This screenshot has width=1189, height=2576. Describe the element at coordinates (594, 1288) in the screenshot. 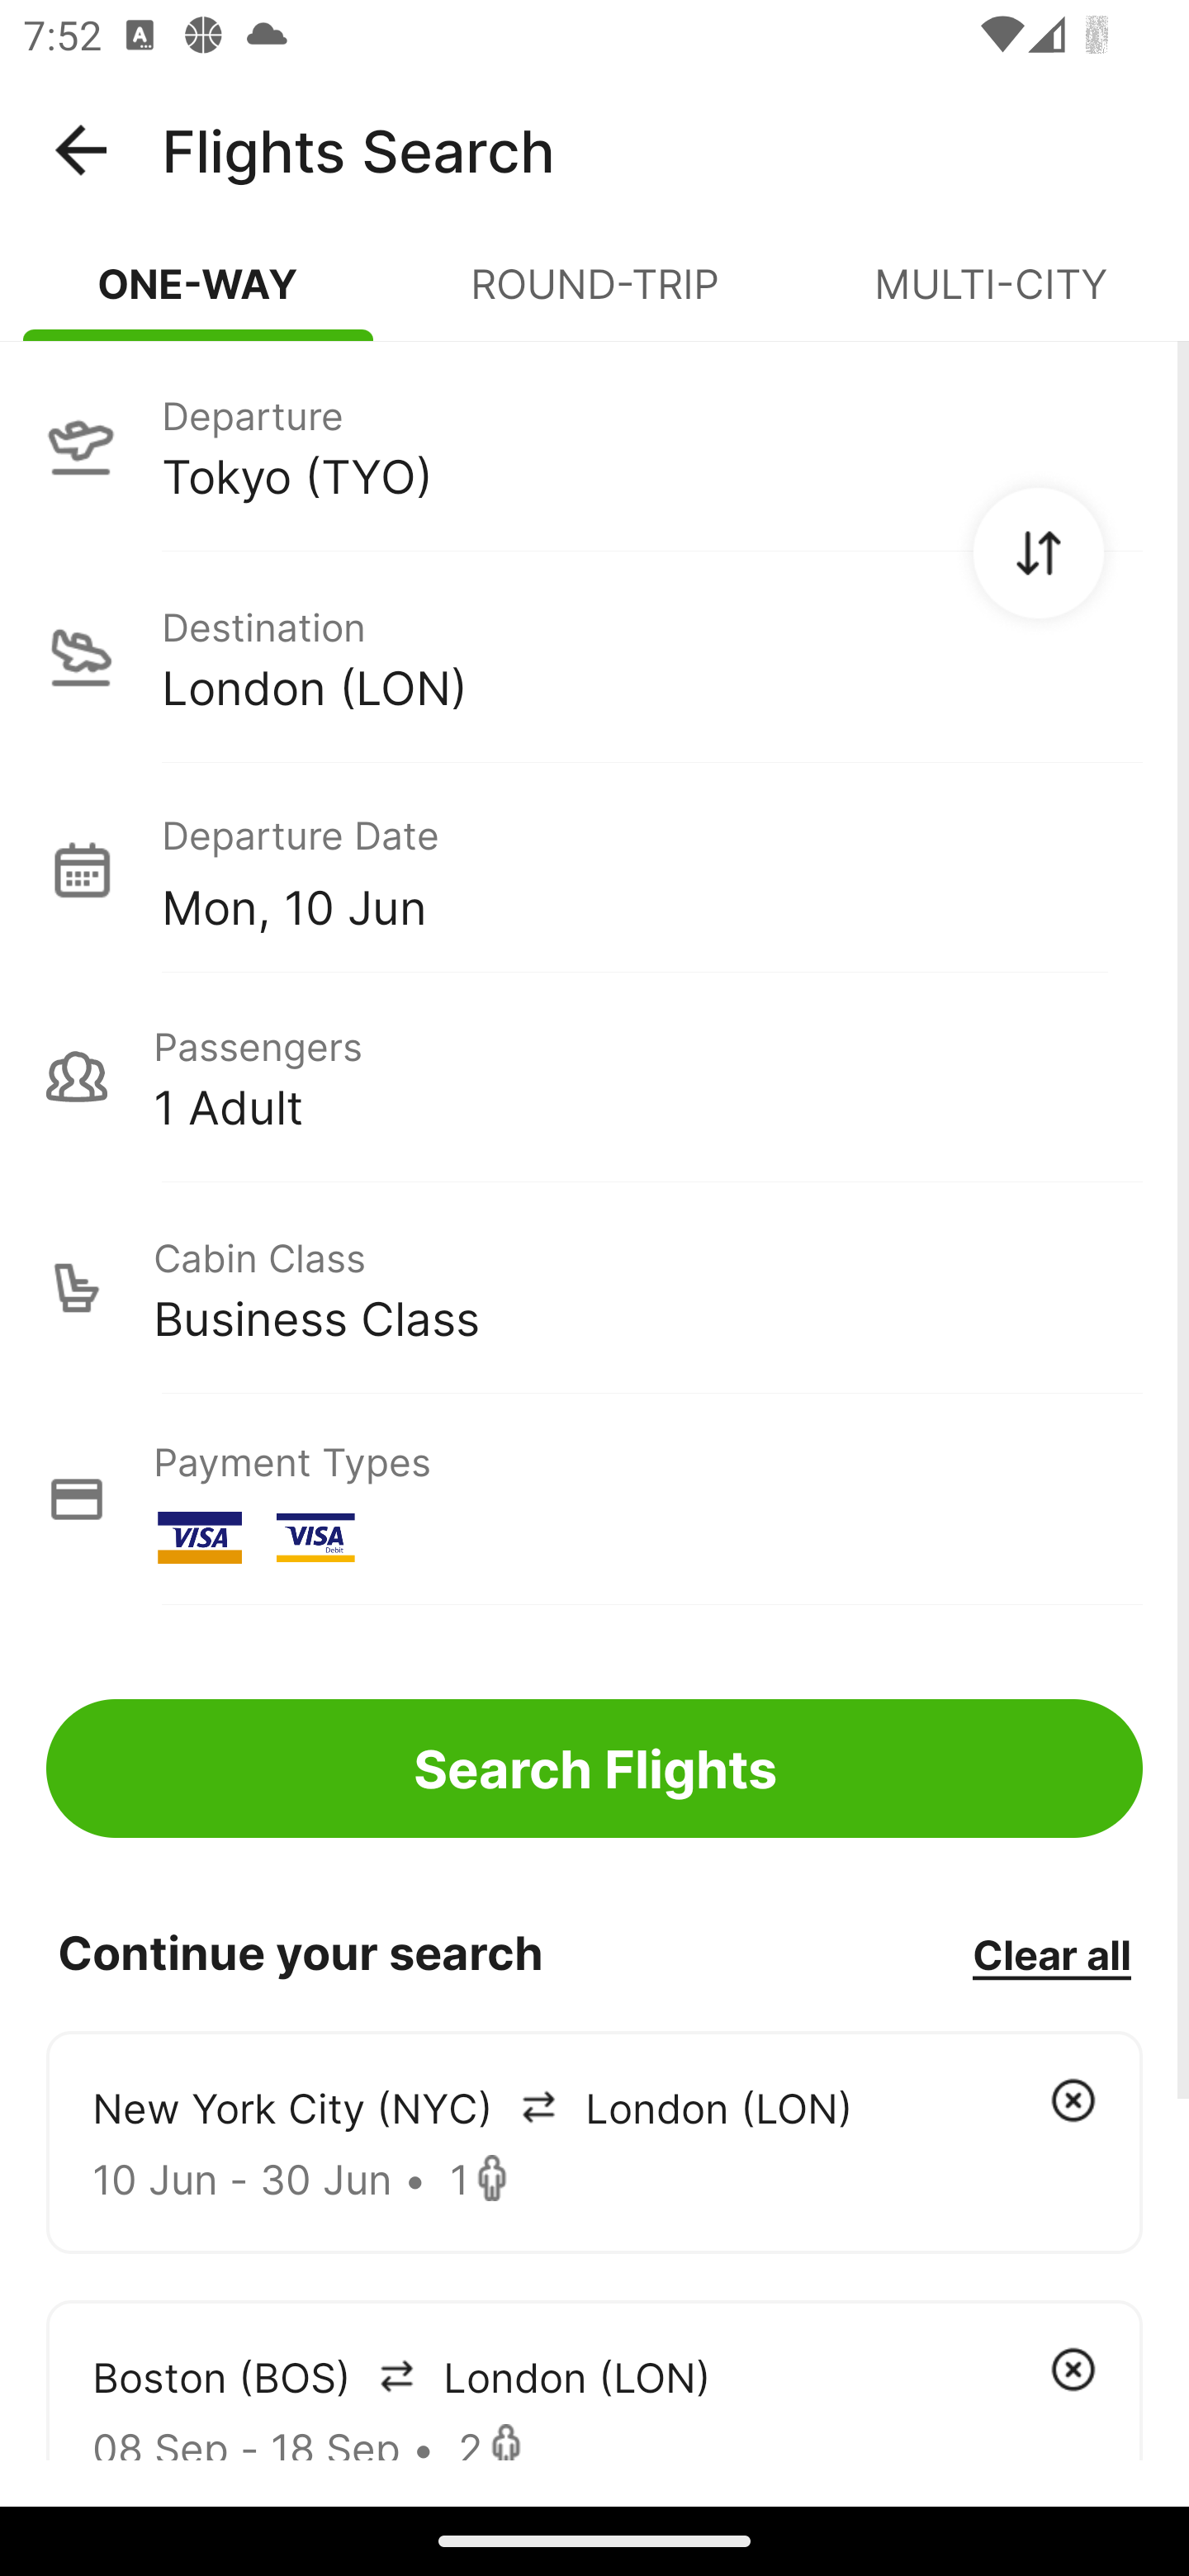

I see `Cabin Class Business Class` at that location.